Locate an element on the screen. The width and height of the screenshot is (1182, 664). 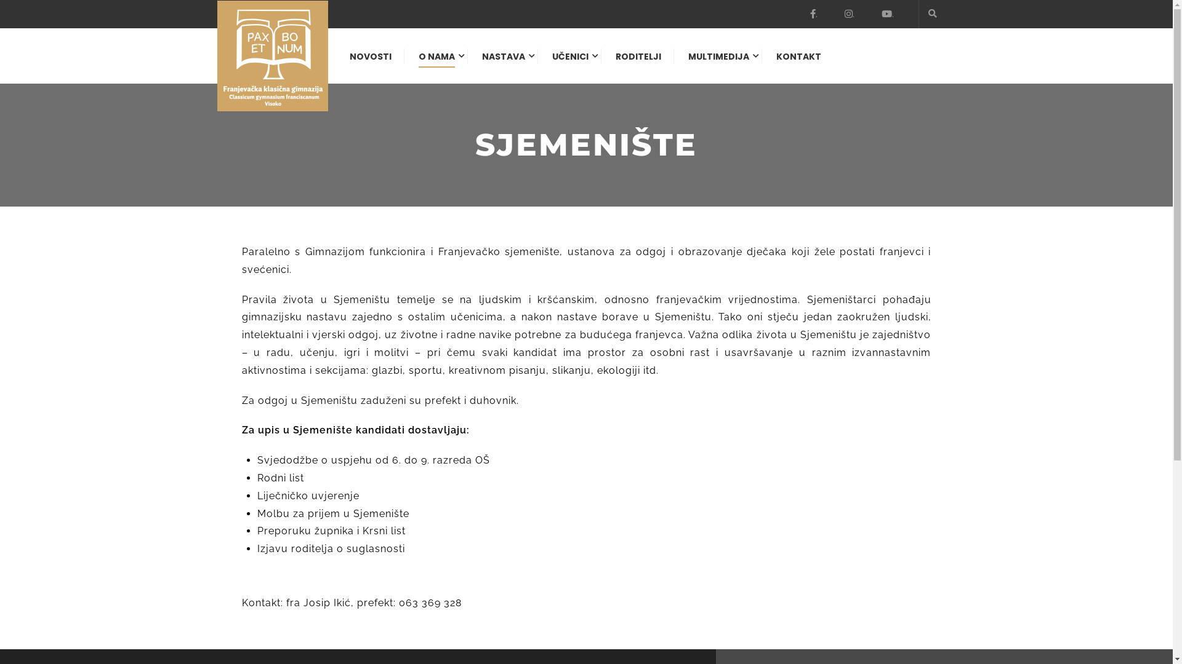
. is located at coordinates (850, 14).